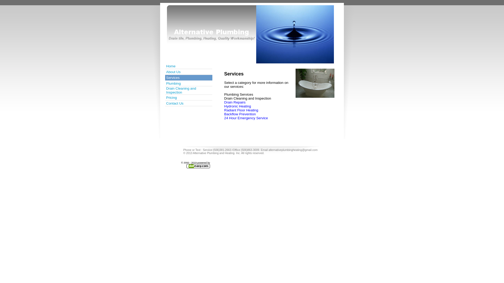  Describe the element at coordinates (172, 97) in the screenshot. I see `Pricing` at that location.